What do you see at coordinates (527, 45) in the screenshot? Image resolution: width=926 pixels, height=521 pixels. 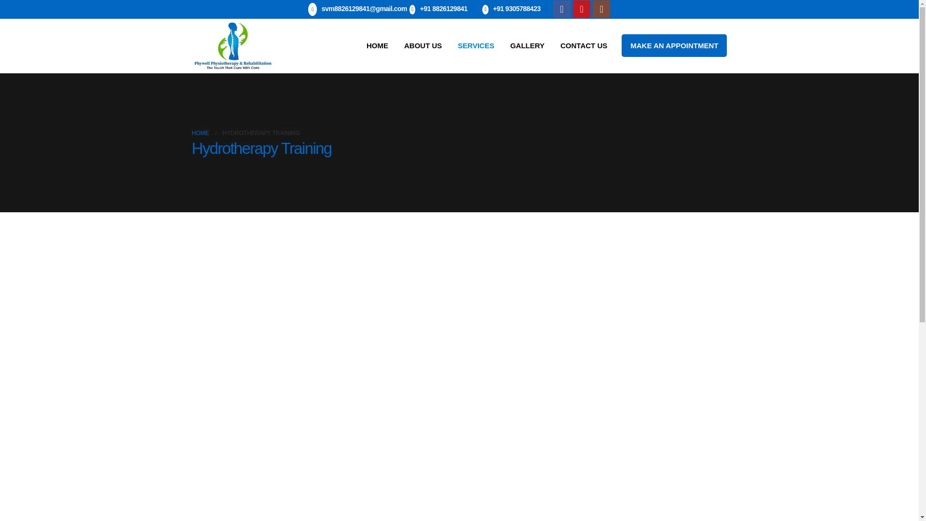 I see `GALLERY` at bounding box center [527, 45].